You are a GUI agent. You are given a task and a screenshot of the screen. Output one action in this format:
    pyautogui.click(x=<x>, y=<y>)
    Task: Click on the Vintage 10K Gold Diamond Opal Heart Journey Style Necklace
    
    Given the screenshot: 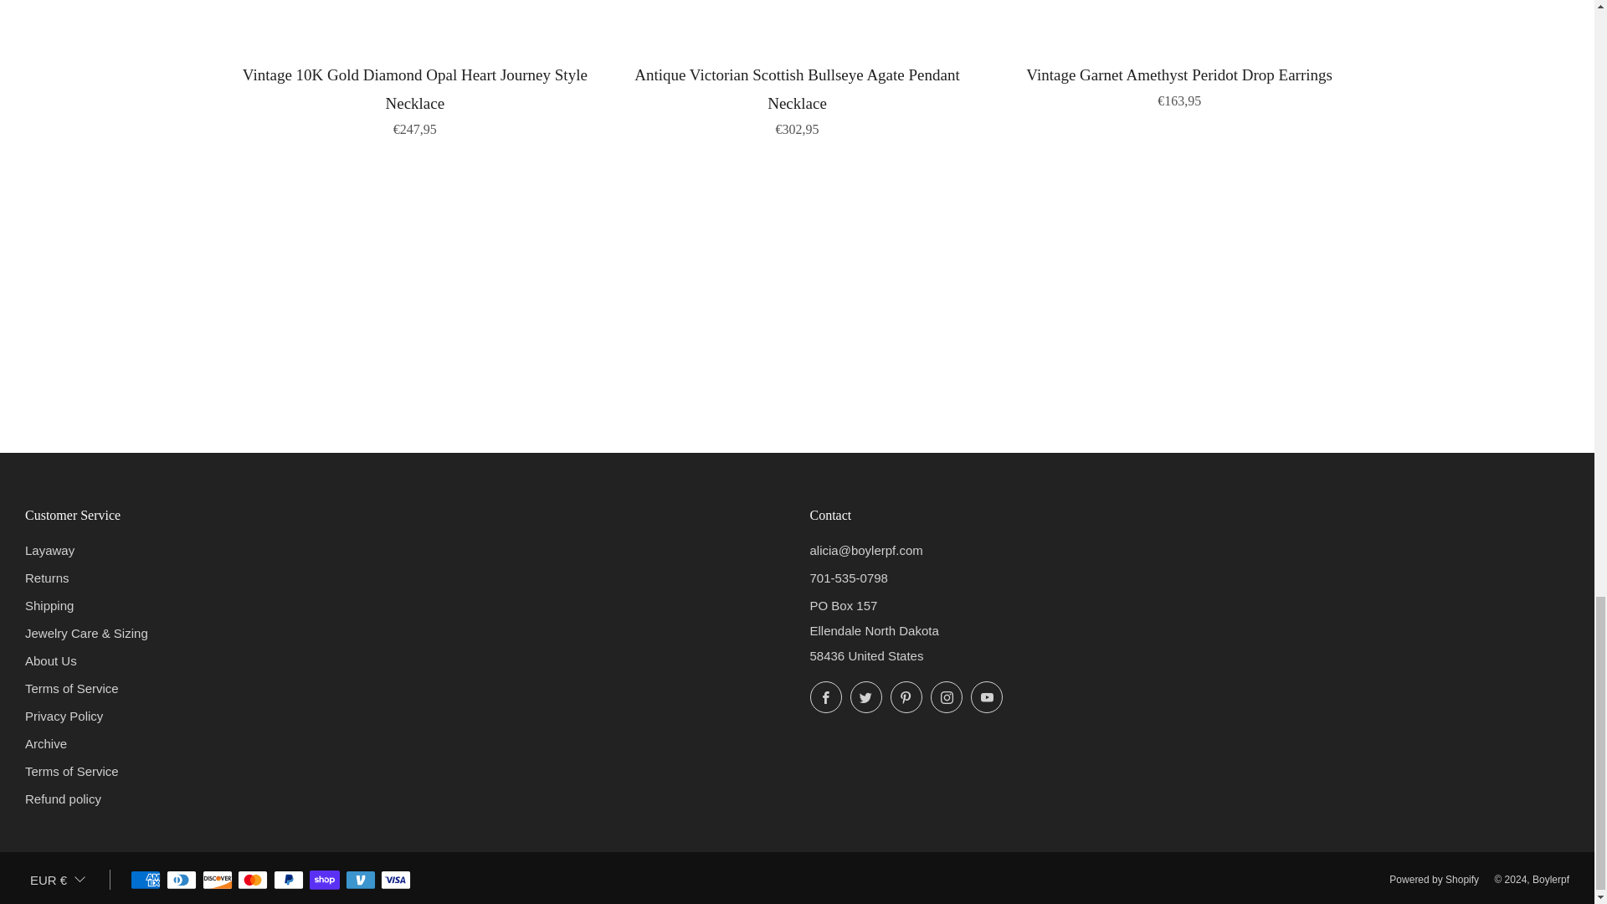 What is the action you would take?
    pyautogui.click(x=415, y=99)
    